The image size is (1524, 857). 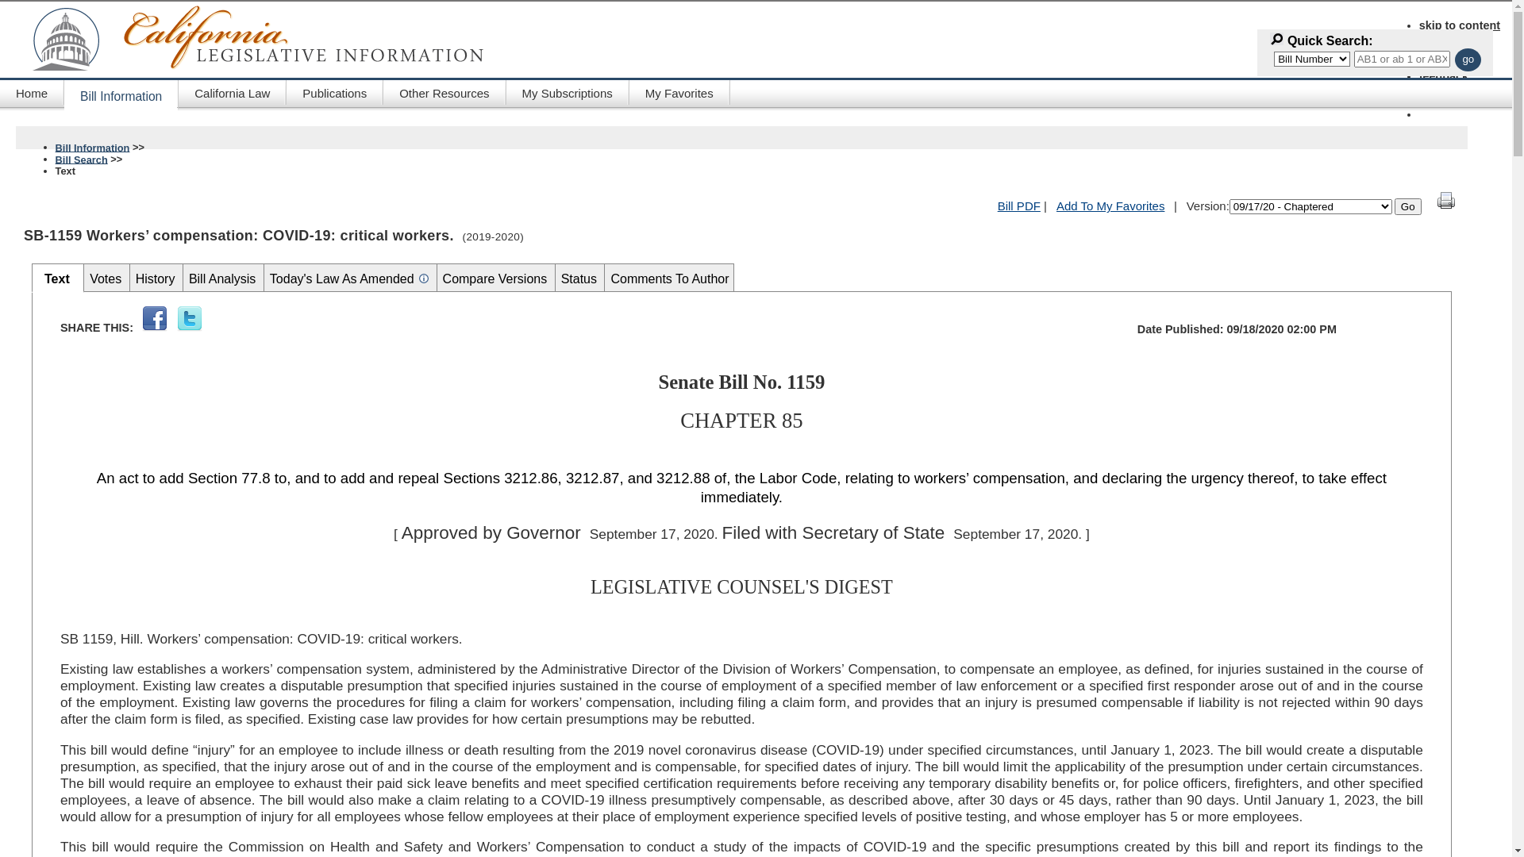 I want to click on History, so click(x=157, y=279).